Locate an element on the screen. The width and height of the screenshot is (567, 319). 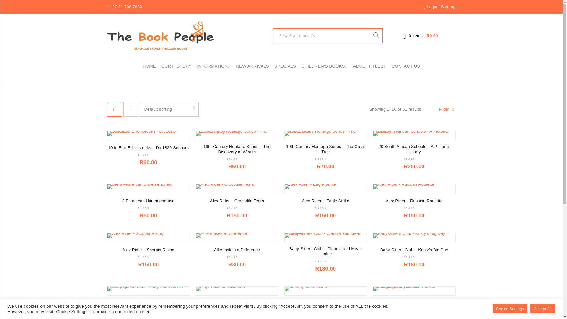
Search is located at coordinates (376, 35).